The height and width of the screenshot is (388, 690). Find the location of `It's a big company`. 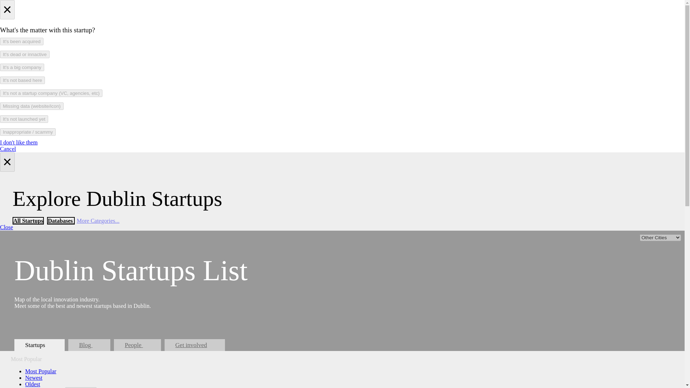

It's a big company is located at coordinates (22, 67).